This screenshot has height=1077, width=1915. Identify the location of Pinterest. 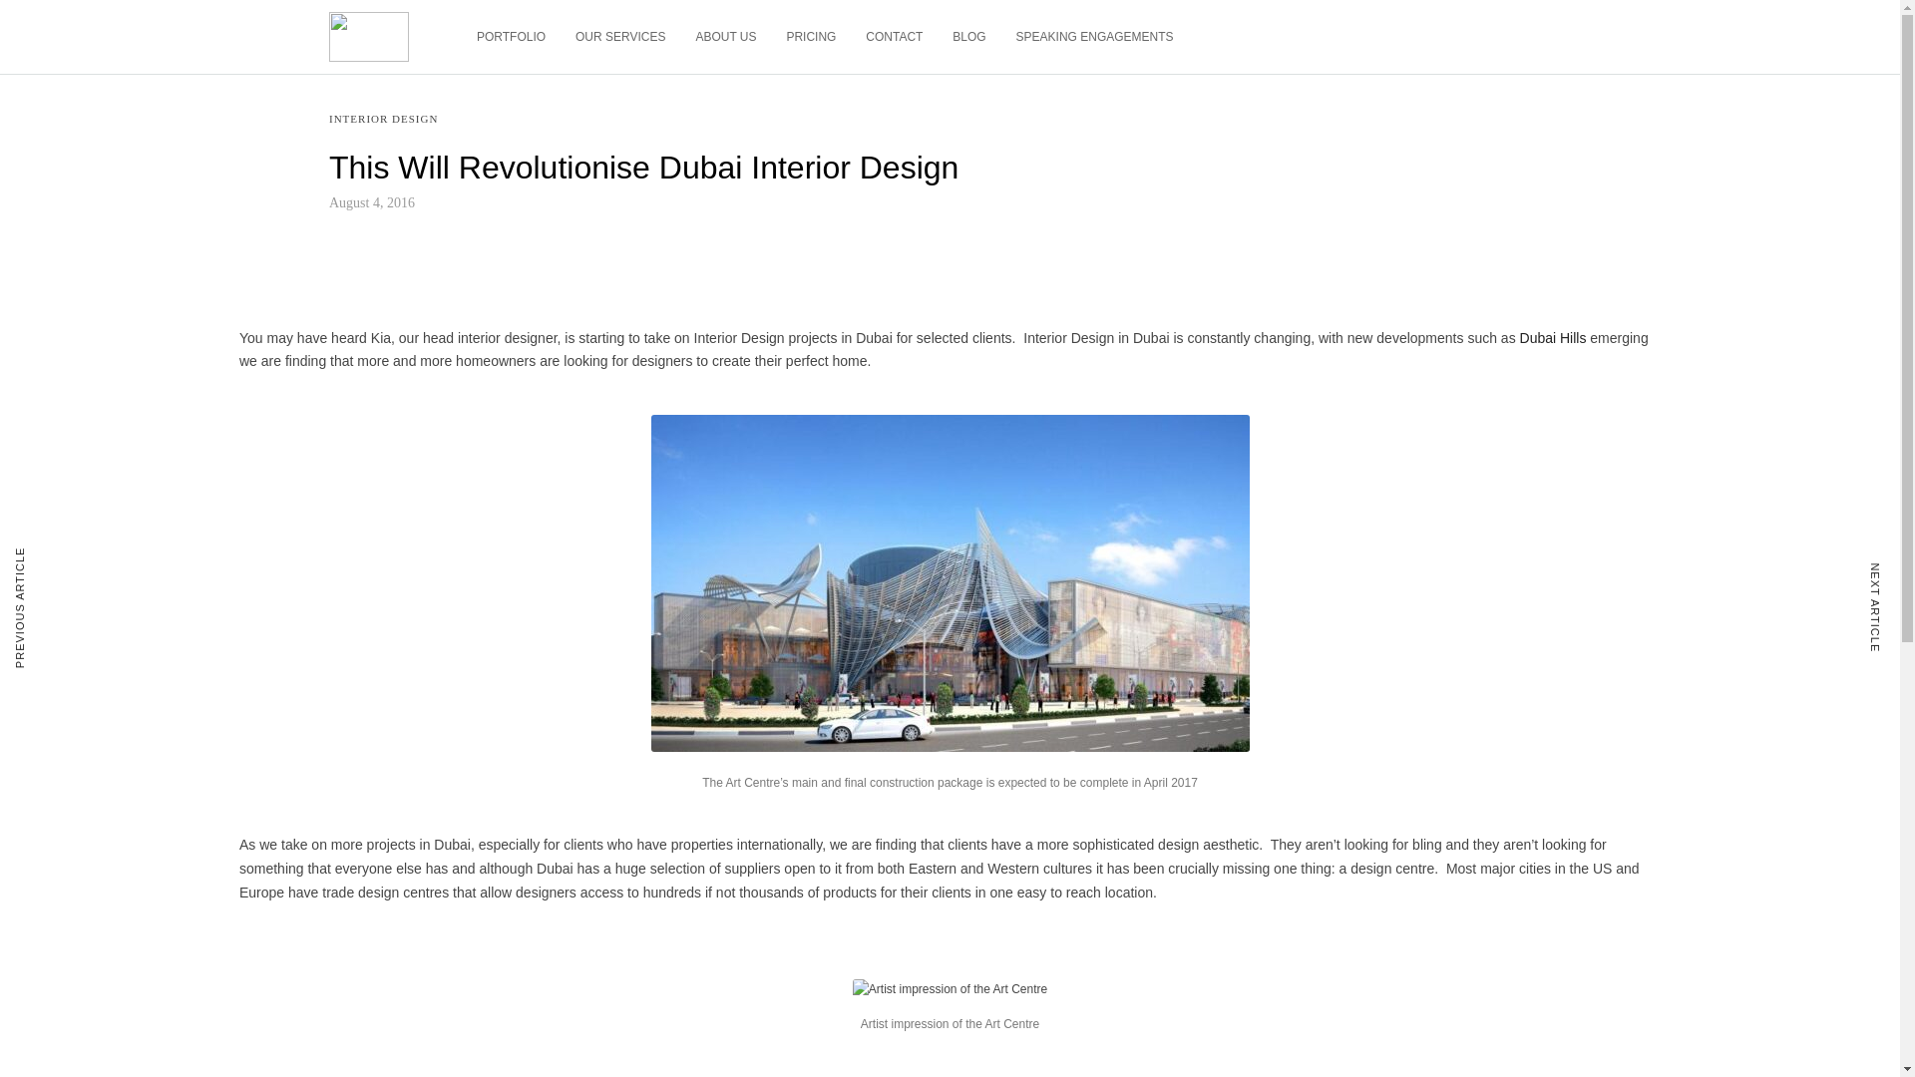
(357, 808).